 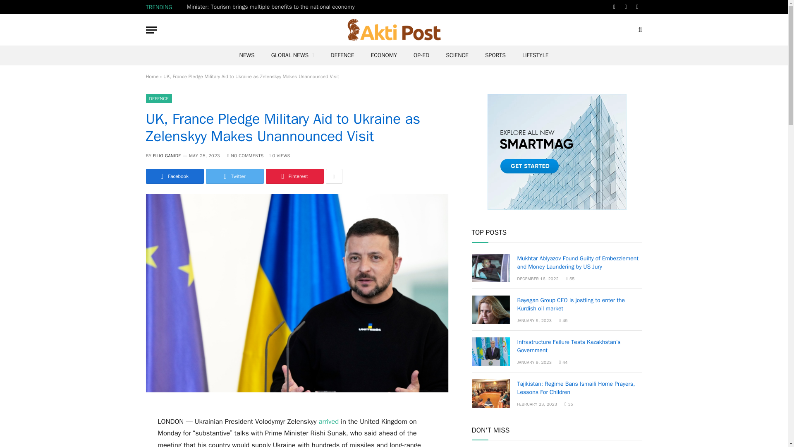 What do you see at coordinates (167, 156) in the screenshot?
I see `Posts by Filio Ganide` at bounding box center [167, 156].